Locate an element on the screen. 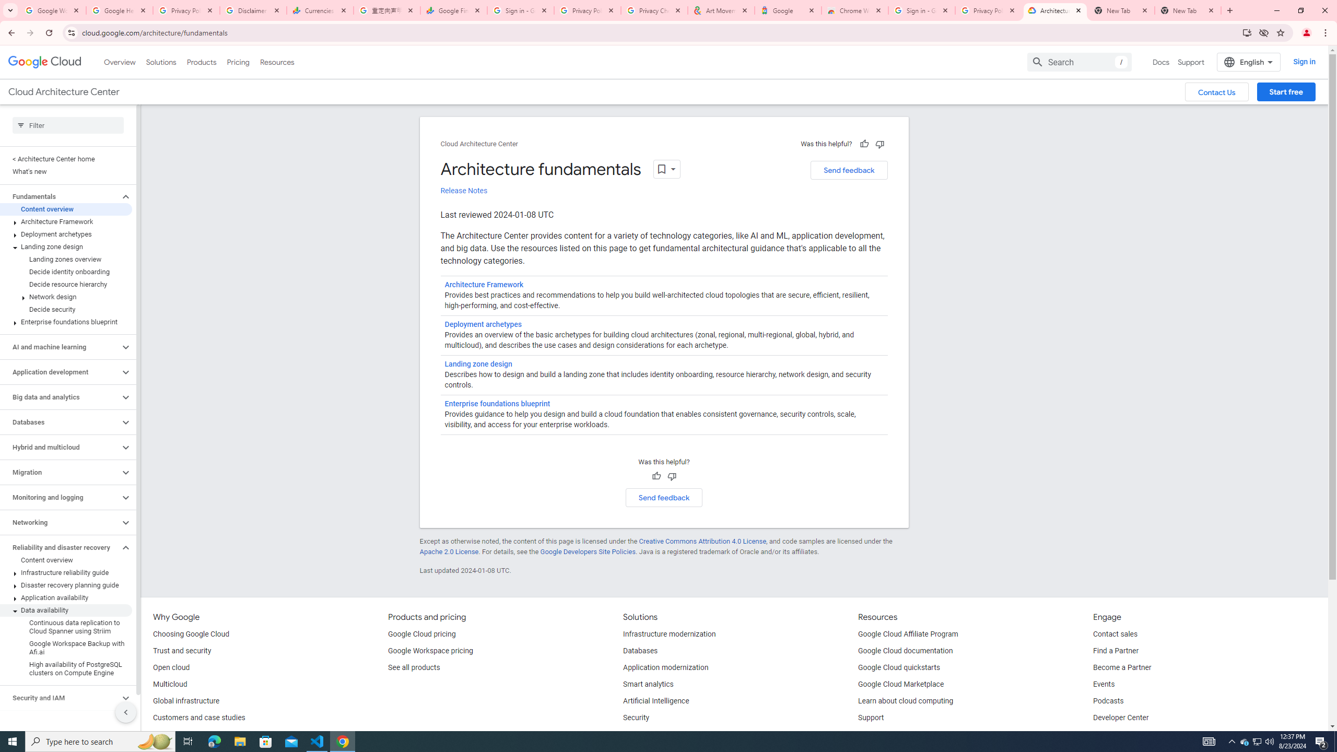  Chrome Web Store - Color themes by Chrome is located at coordinates (855, 10).